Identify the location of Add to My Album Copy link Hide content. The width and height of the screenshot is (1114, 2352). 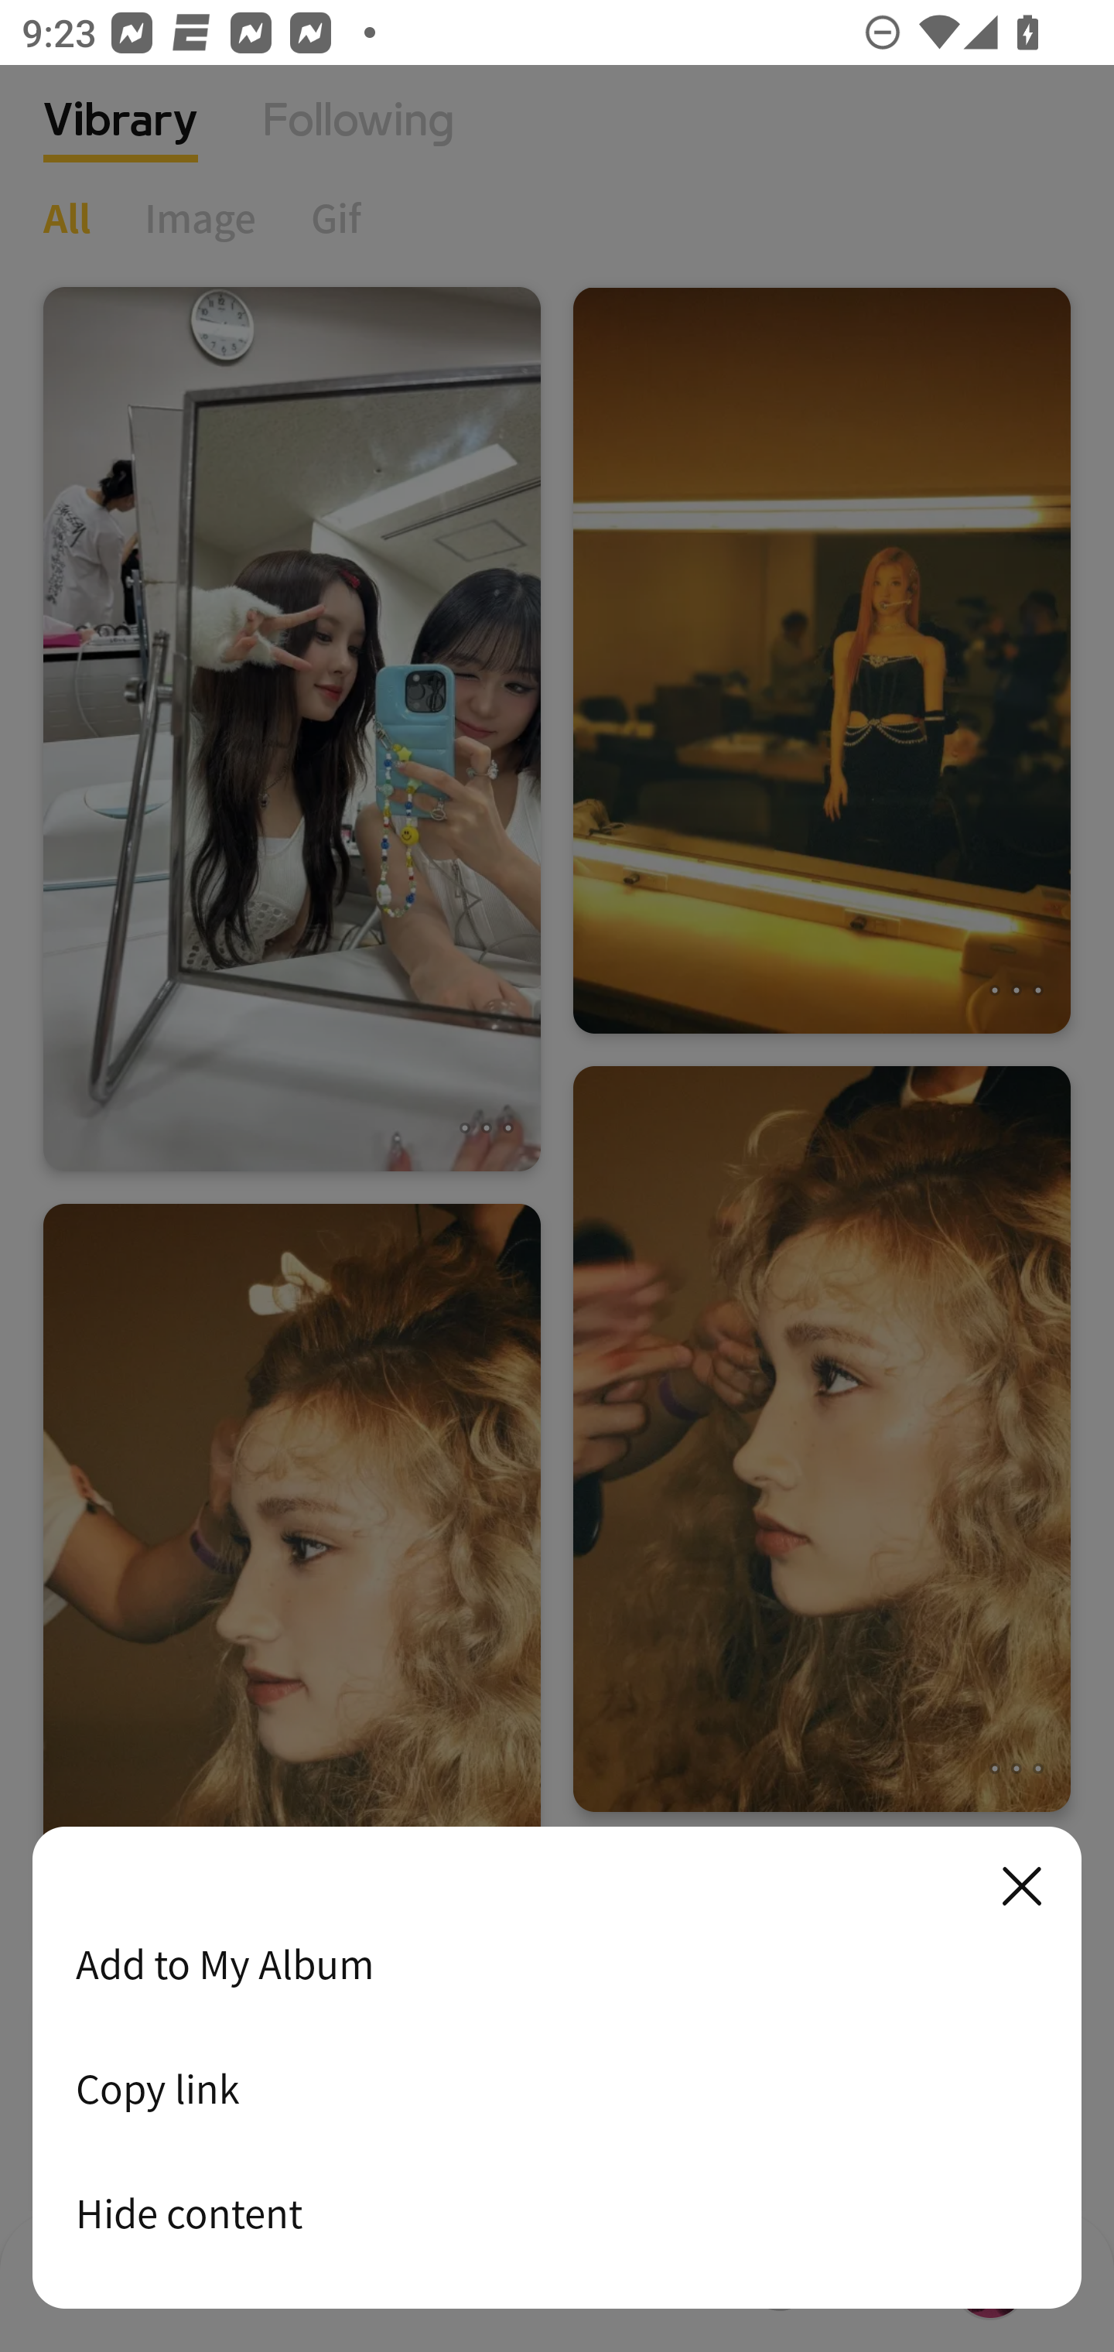
(557, 2069).